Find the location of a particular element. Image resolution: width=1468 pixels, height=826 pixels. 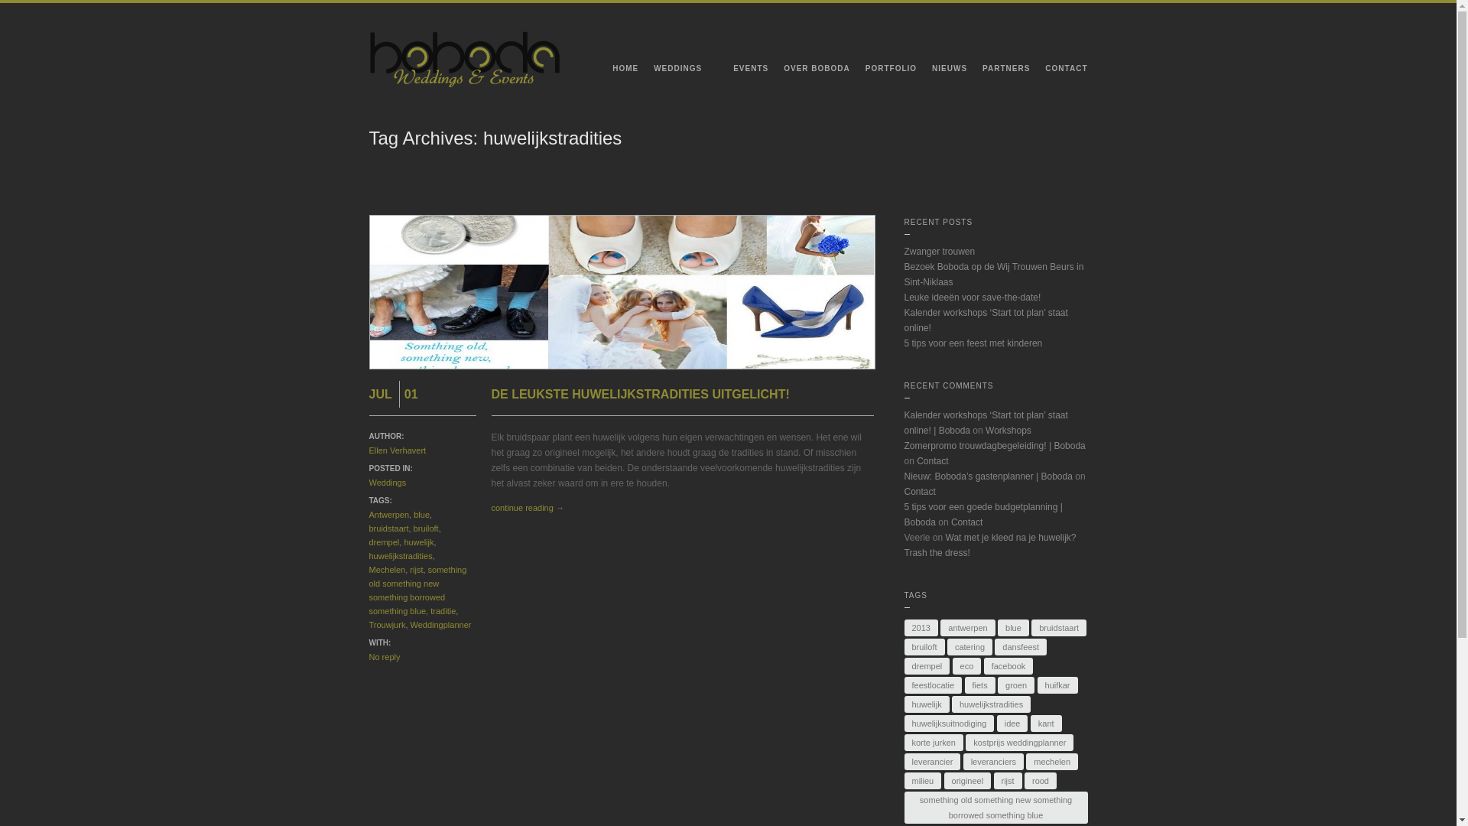

Workshops is located at coordinates (1008, 431).